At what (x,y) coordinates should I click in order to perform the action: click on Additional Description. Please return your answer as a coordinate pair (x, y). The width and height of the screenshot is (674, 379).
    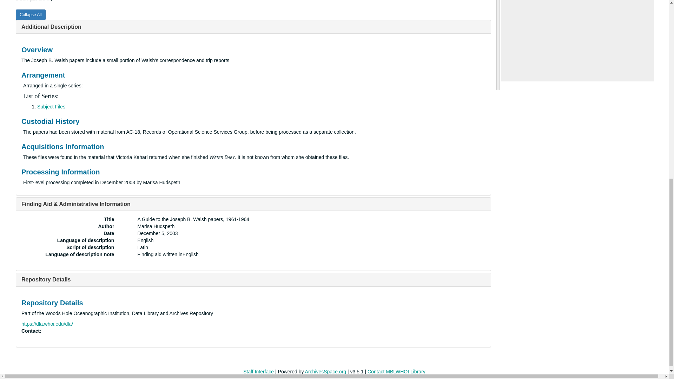
    Looking at the image, I should click on (51, 27).